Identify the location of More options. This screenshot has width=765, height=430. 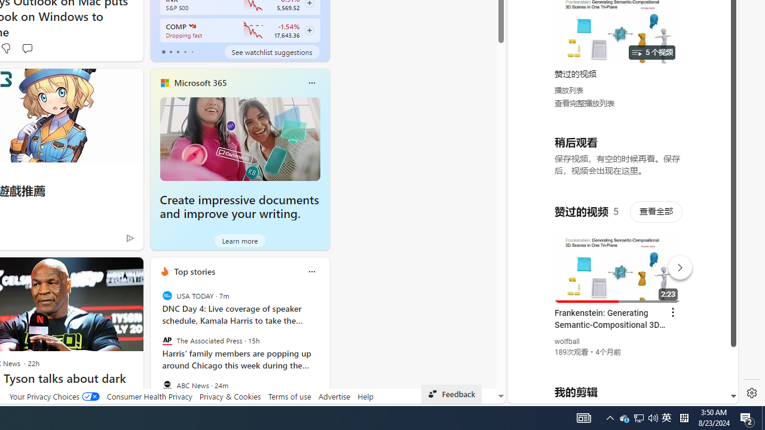
(311, 271).